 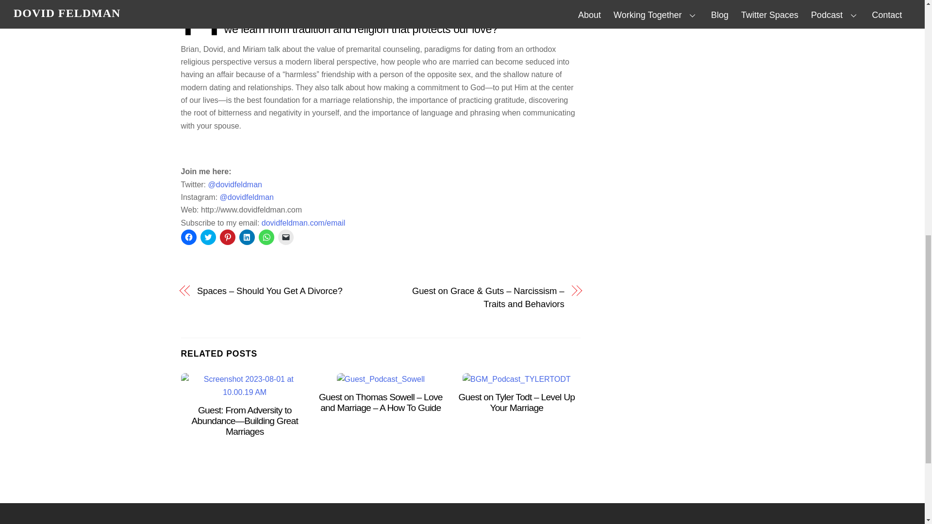 I want to click on Click to share on Pinterest, so click(x=227, y=237).